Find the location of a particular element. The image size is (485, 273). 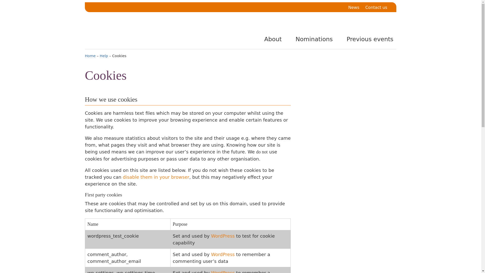

Cygnet Health Care is located at coordinates (140, 33).